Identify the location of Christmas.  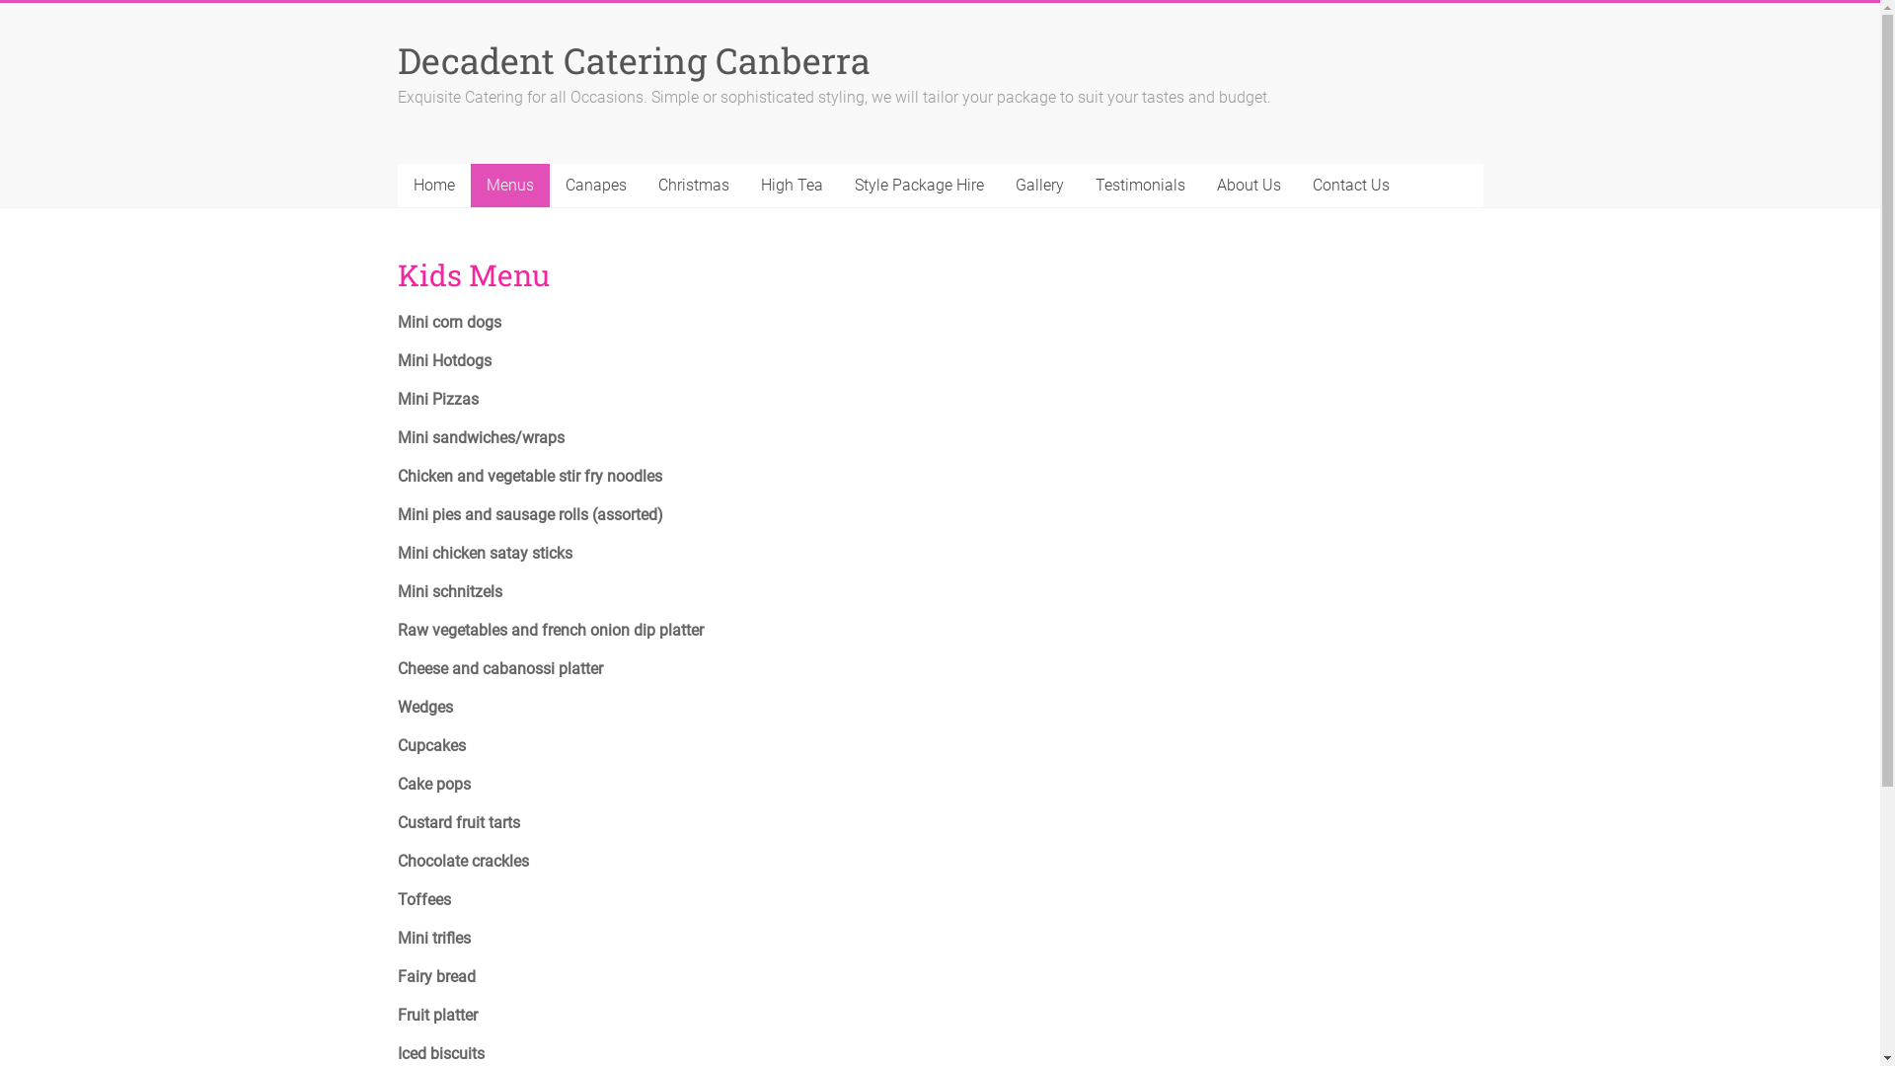
(693, 186).